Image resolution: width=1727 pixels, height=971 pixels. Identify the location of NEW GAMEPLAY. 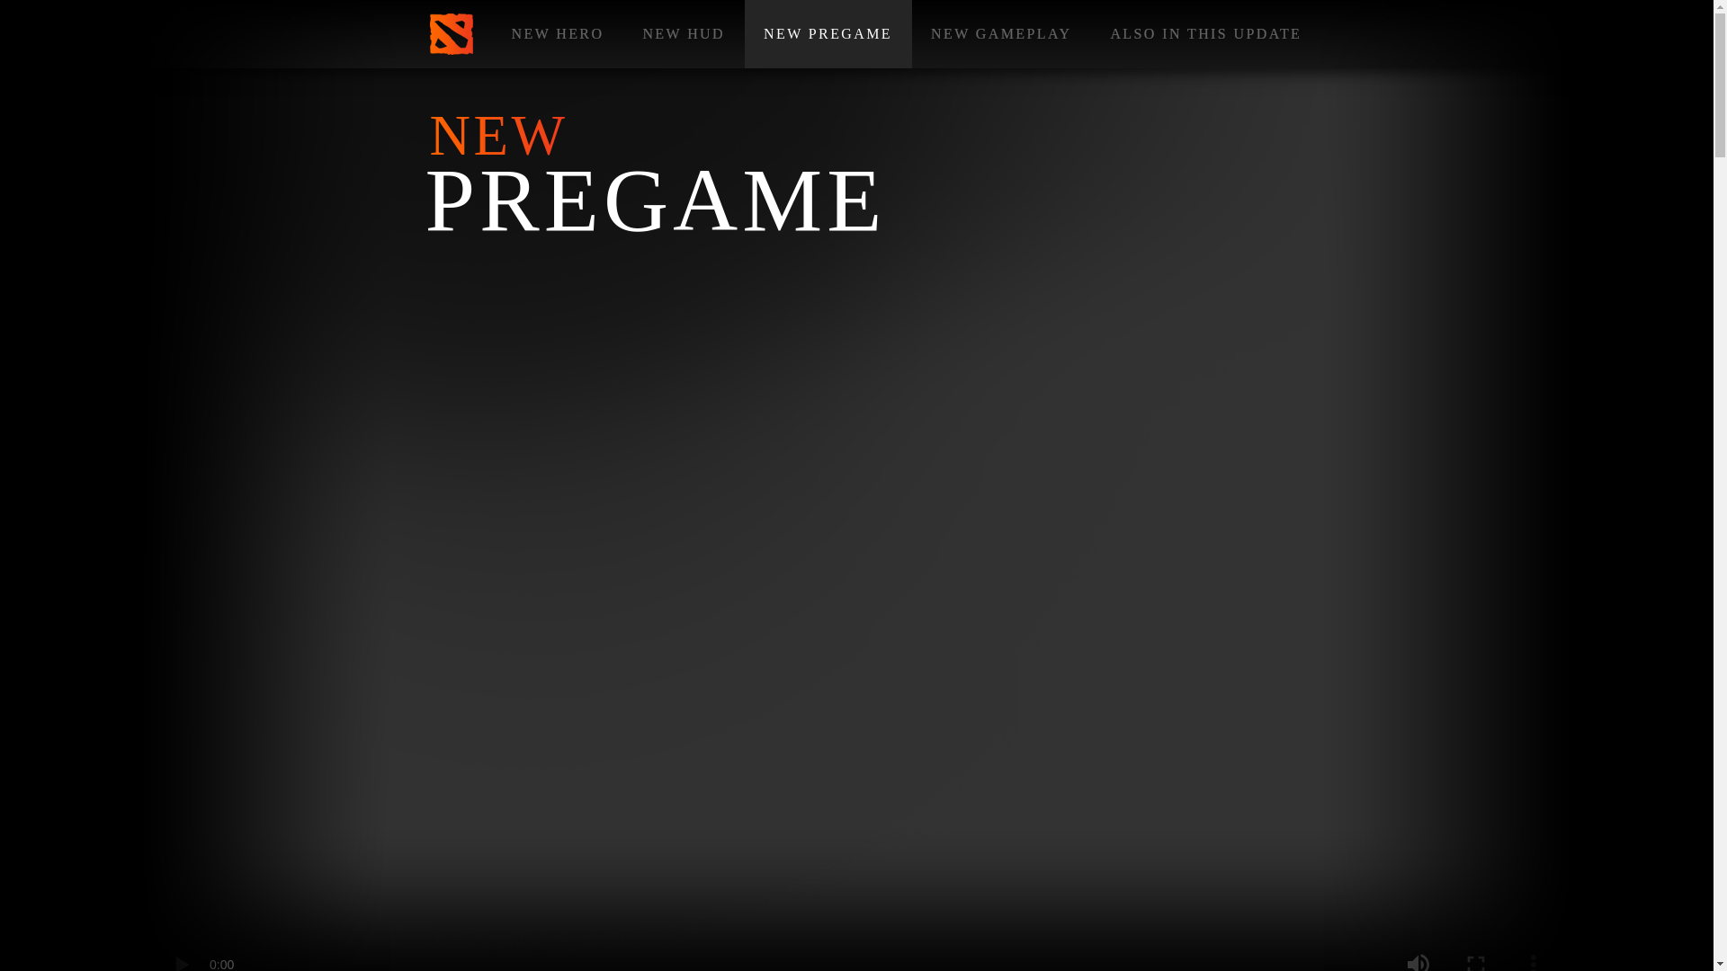
(1001, 34).